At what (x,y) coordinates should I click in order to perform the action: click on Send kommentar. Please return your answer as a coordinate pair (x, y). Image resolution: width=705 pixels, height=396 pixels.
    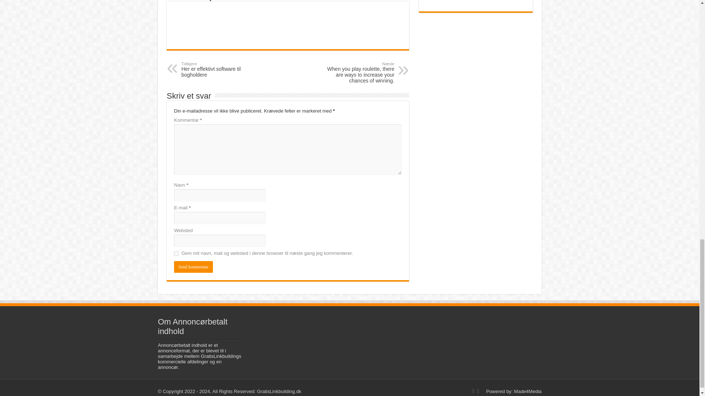
    Looking at the image, I should click on (193, 267).